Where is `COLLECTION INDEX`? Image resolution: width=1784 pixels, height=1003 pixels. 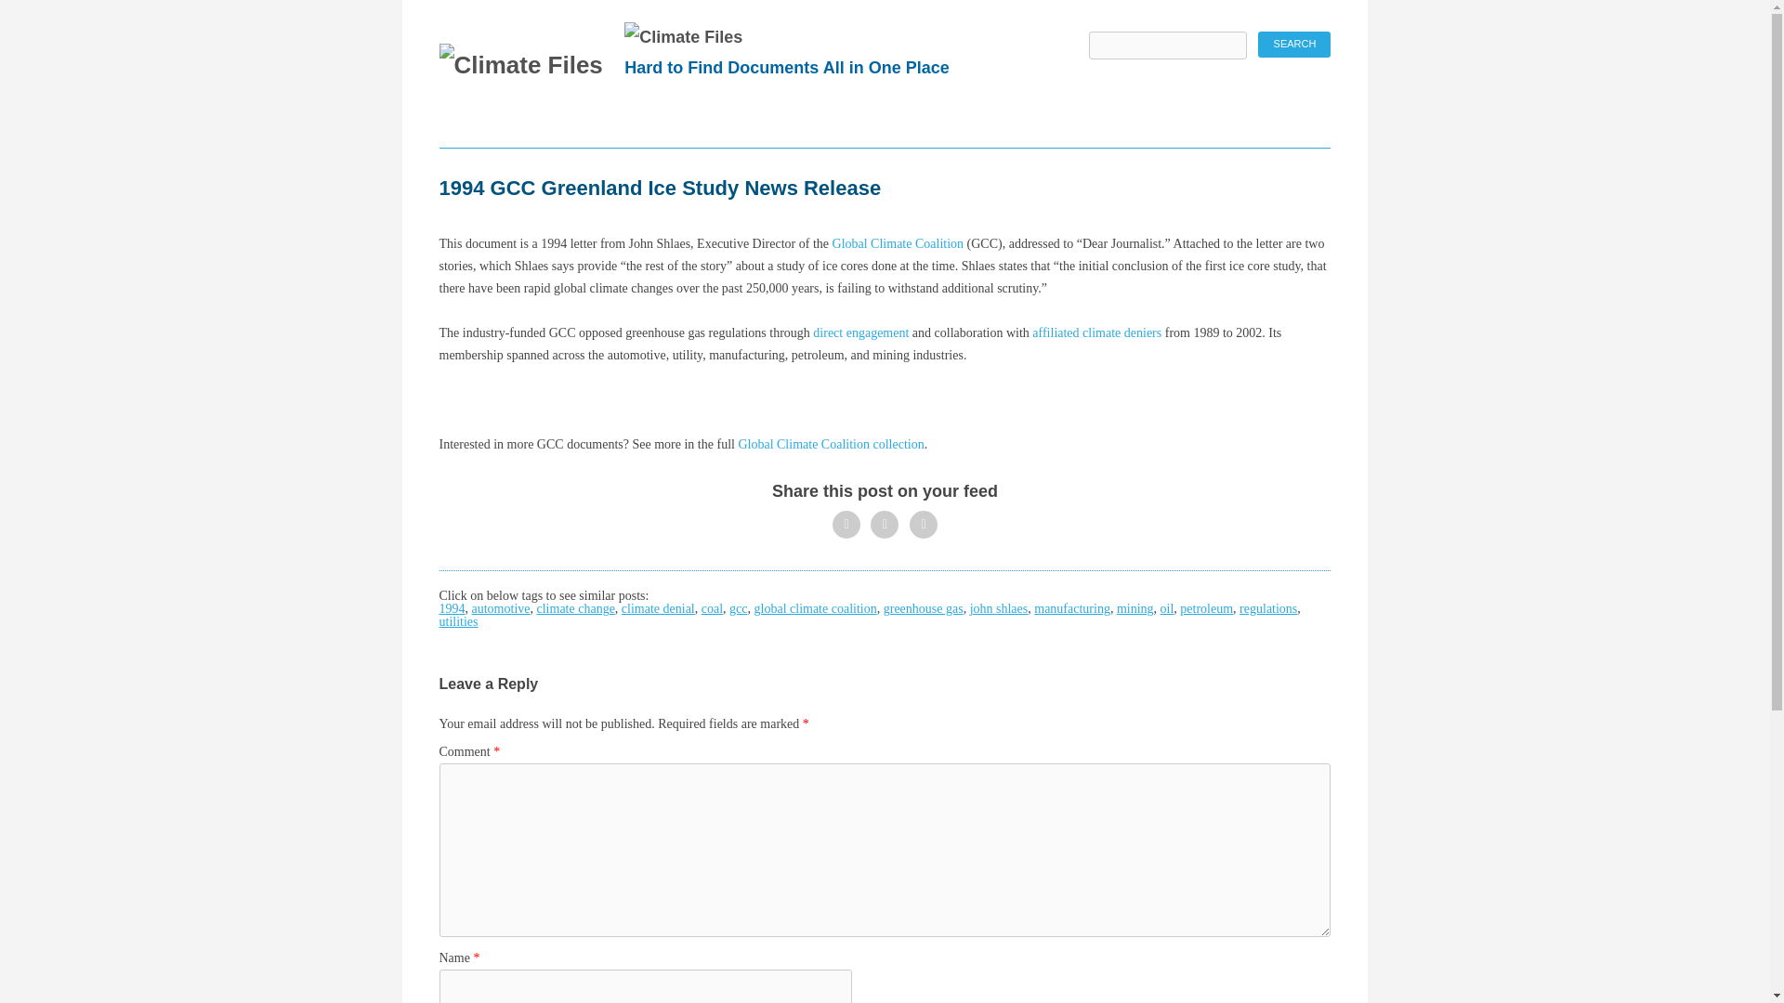 COLLECTION INDEX is located at coordinates (716, 128).